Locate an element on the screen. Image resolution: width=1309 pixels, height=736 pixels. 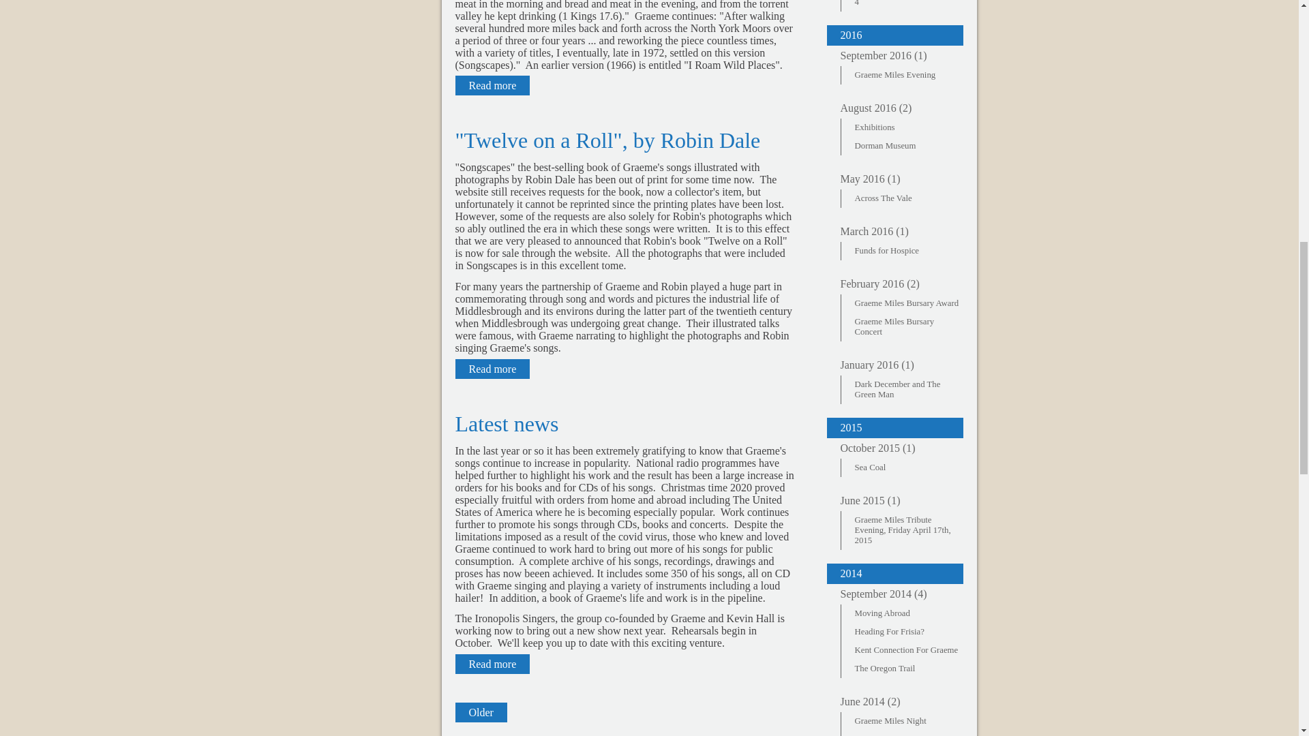
View Blog Posts From  2016 is located at coordinates (894, 365).